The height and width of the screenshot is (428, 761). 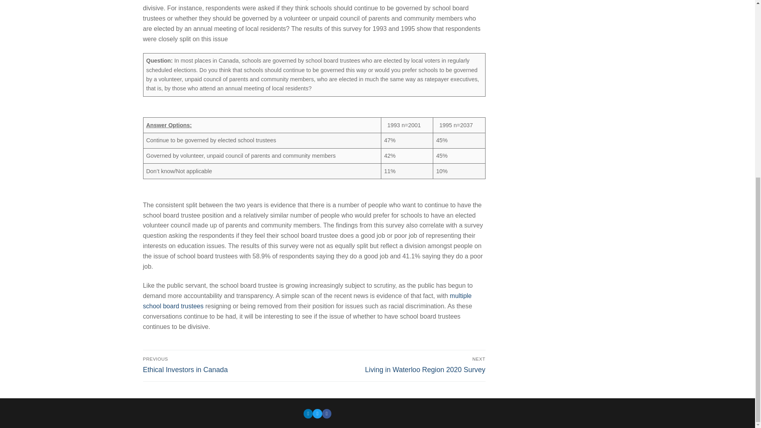 I want to click on Linkedin, so click(x=401, y=365).